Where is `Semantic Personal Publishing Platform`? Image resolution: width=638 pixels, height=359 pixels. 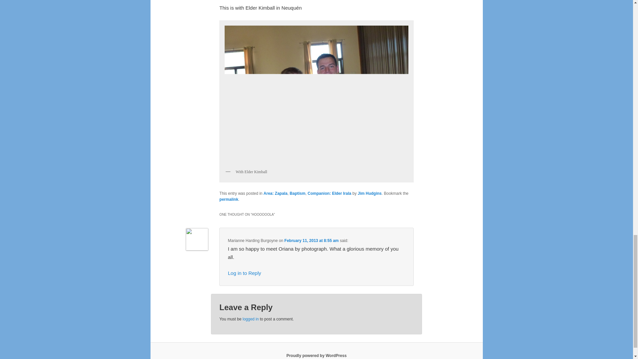 Semantic Personal Publishing Platform is located at coordinates (316, 355).